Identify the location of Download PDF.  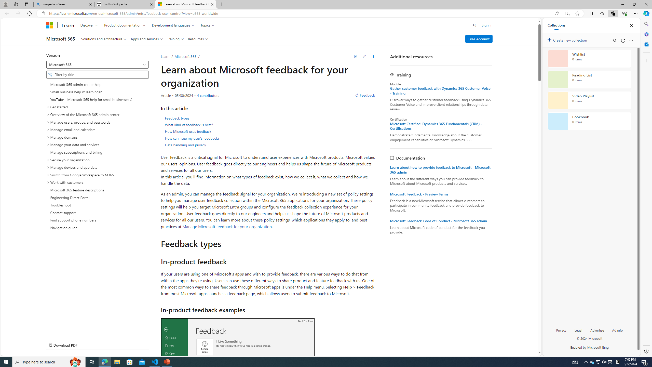
(97, 345).